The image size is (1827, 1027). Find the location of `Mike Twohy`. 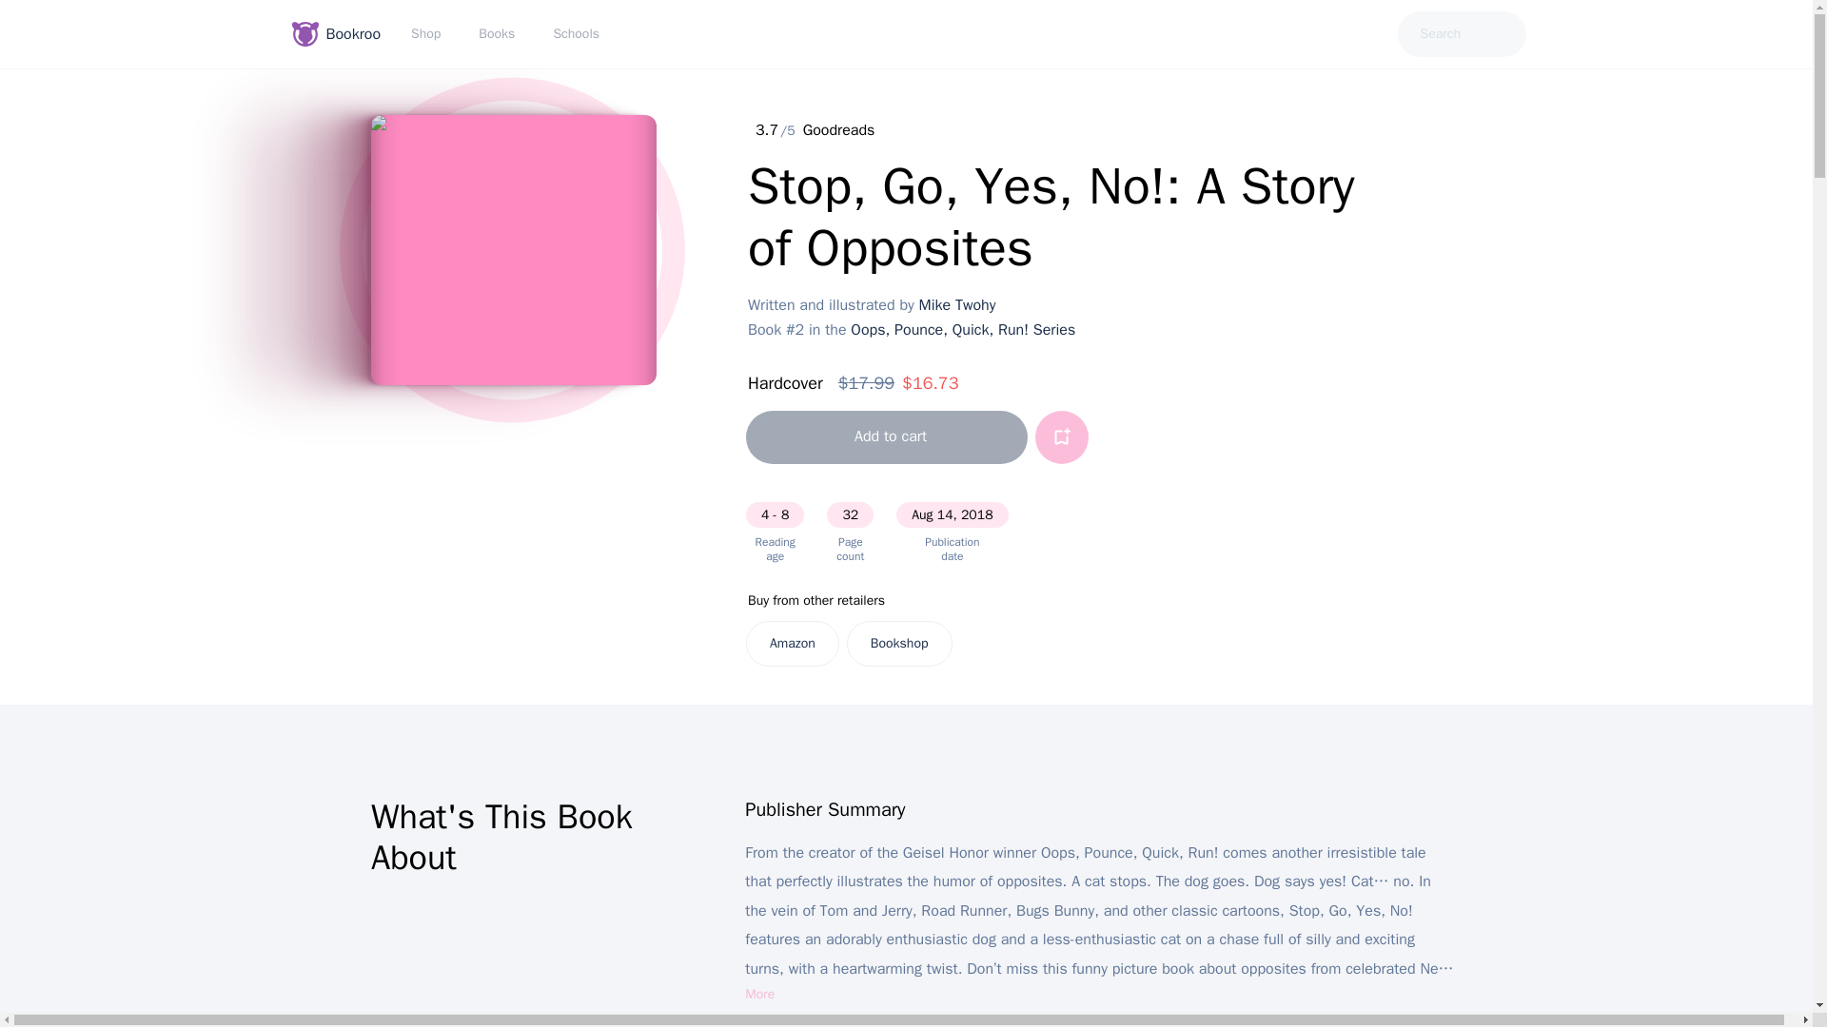

Mike Twohy is located at coordinates (957, 304).